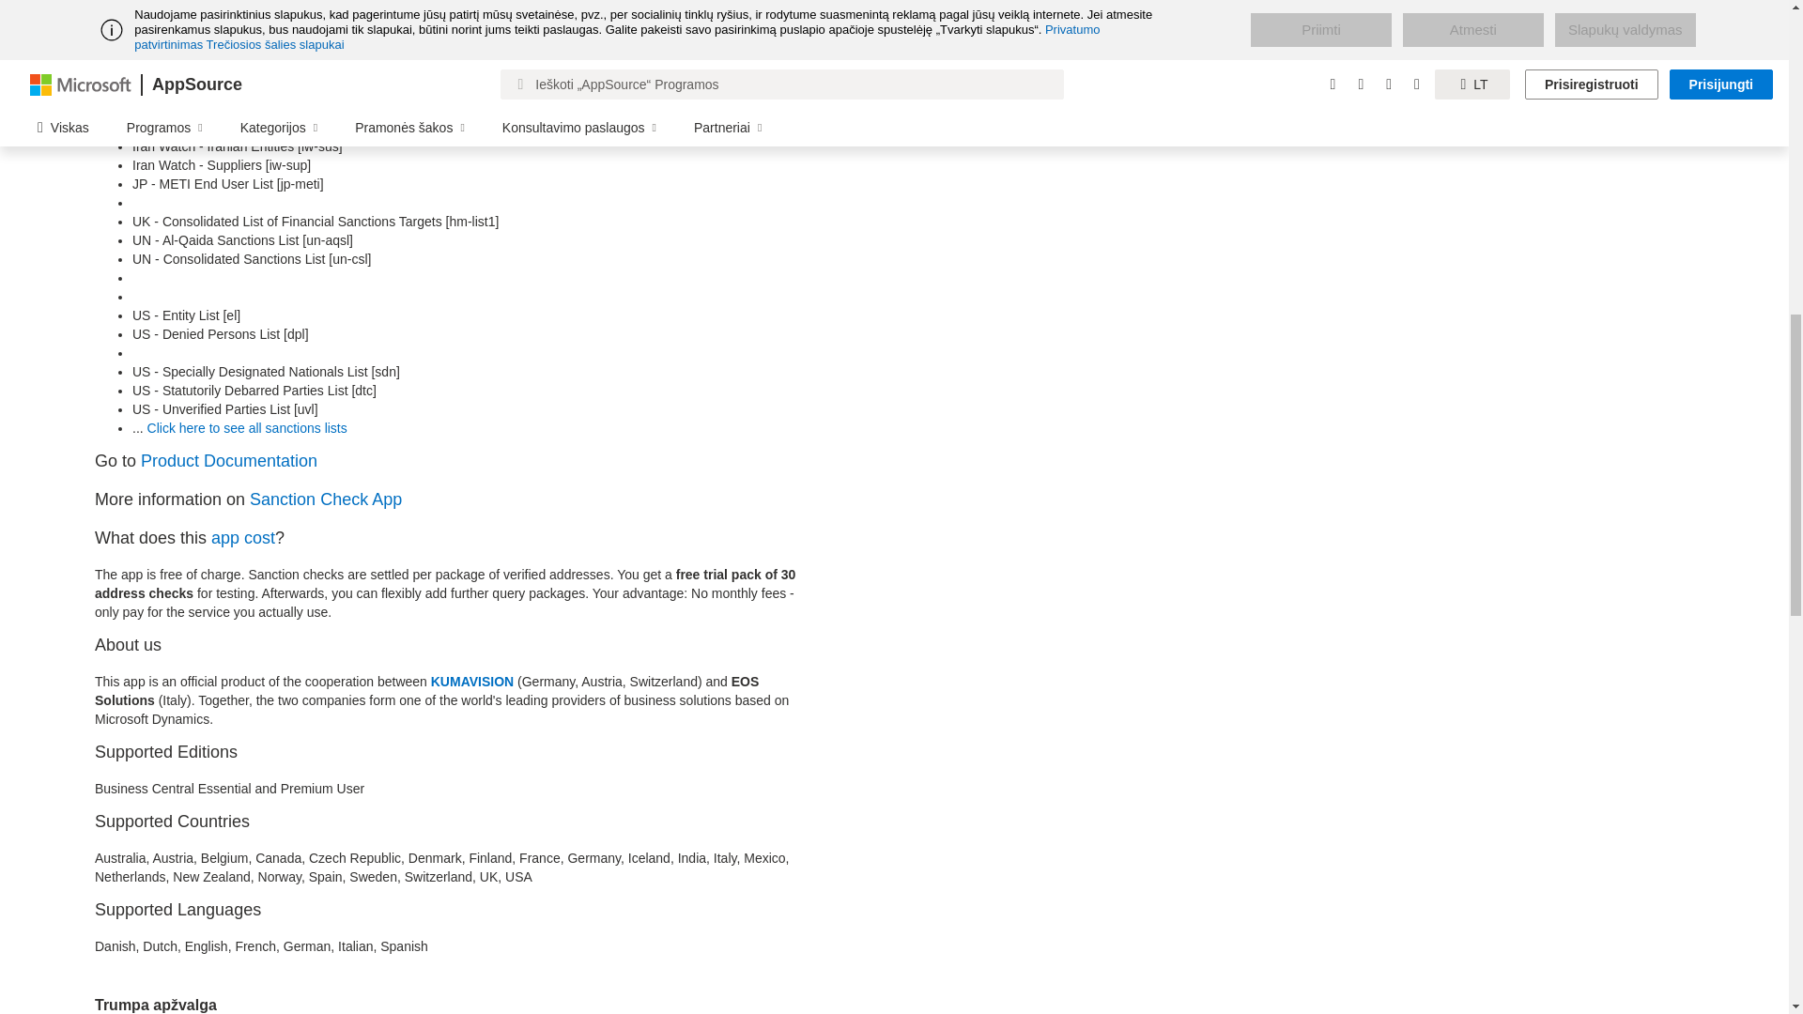 Image resolution: width=1803 pixels, height=1014 pixels. What do you see at coordinates (228, 460) in the screenshot?
I see `Product Documentation` at bounding box center [228, 460].